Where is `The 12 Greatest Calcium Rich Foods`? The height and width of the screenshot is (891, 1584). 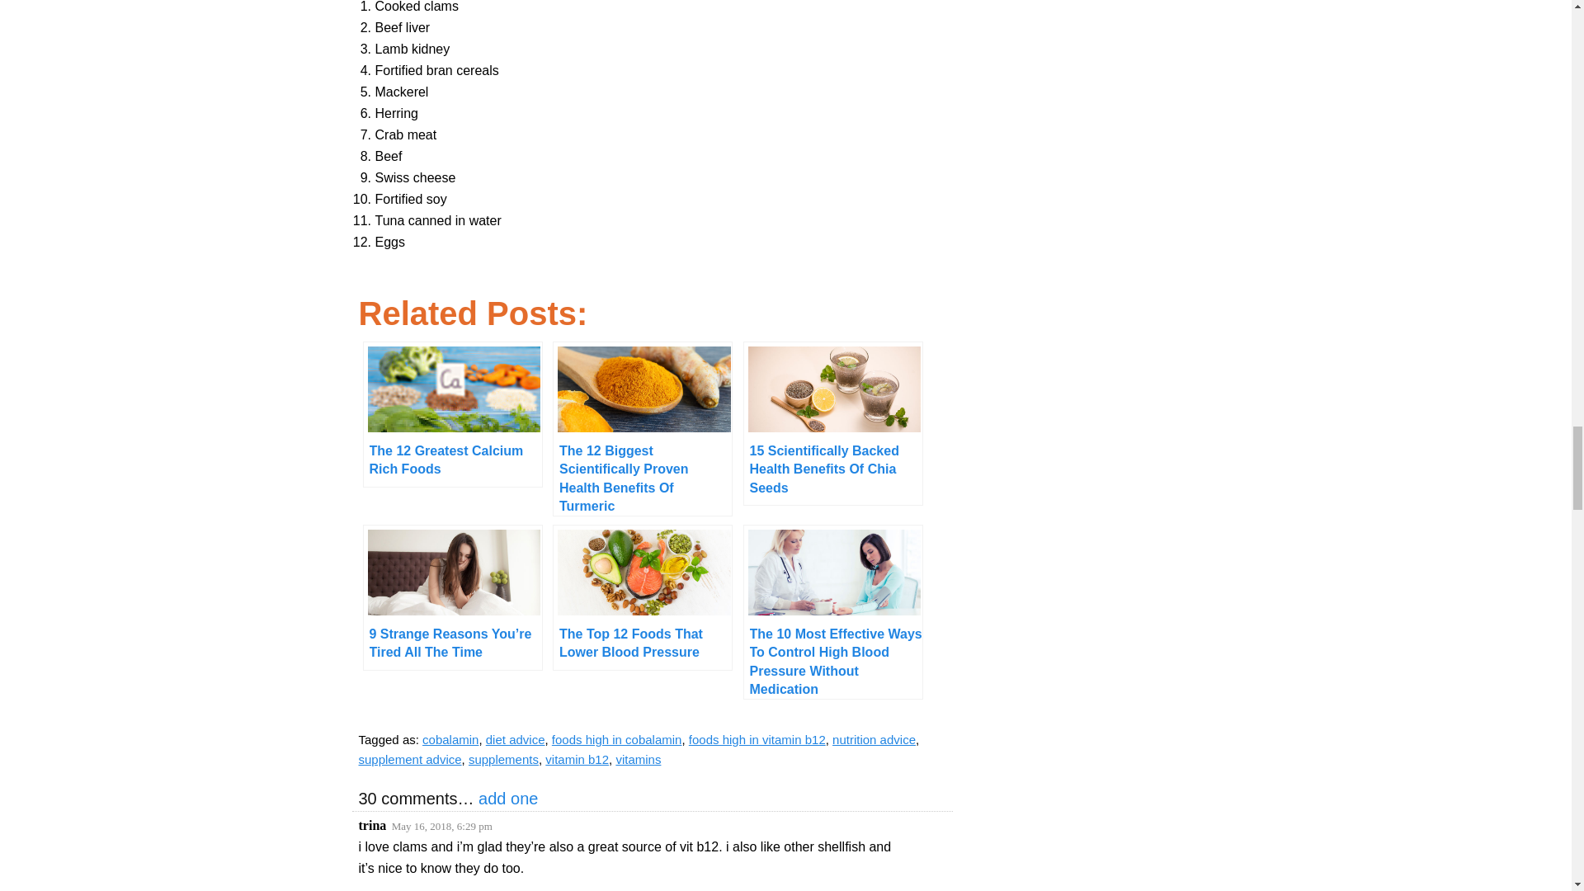 The 12 Greatest Calcium Rich Foods is located at coordinates (452, 414).